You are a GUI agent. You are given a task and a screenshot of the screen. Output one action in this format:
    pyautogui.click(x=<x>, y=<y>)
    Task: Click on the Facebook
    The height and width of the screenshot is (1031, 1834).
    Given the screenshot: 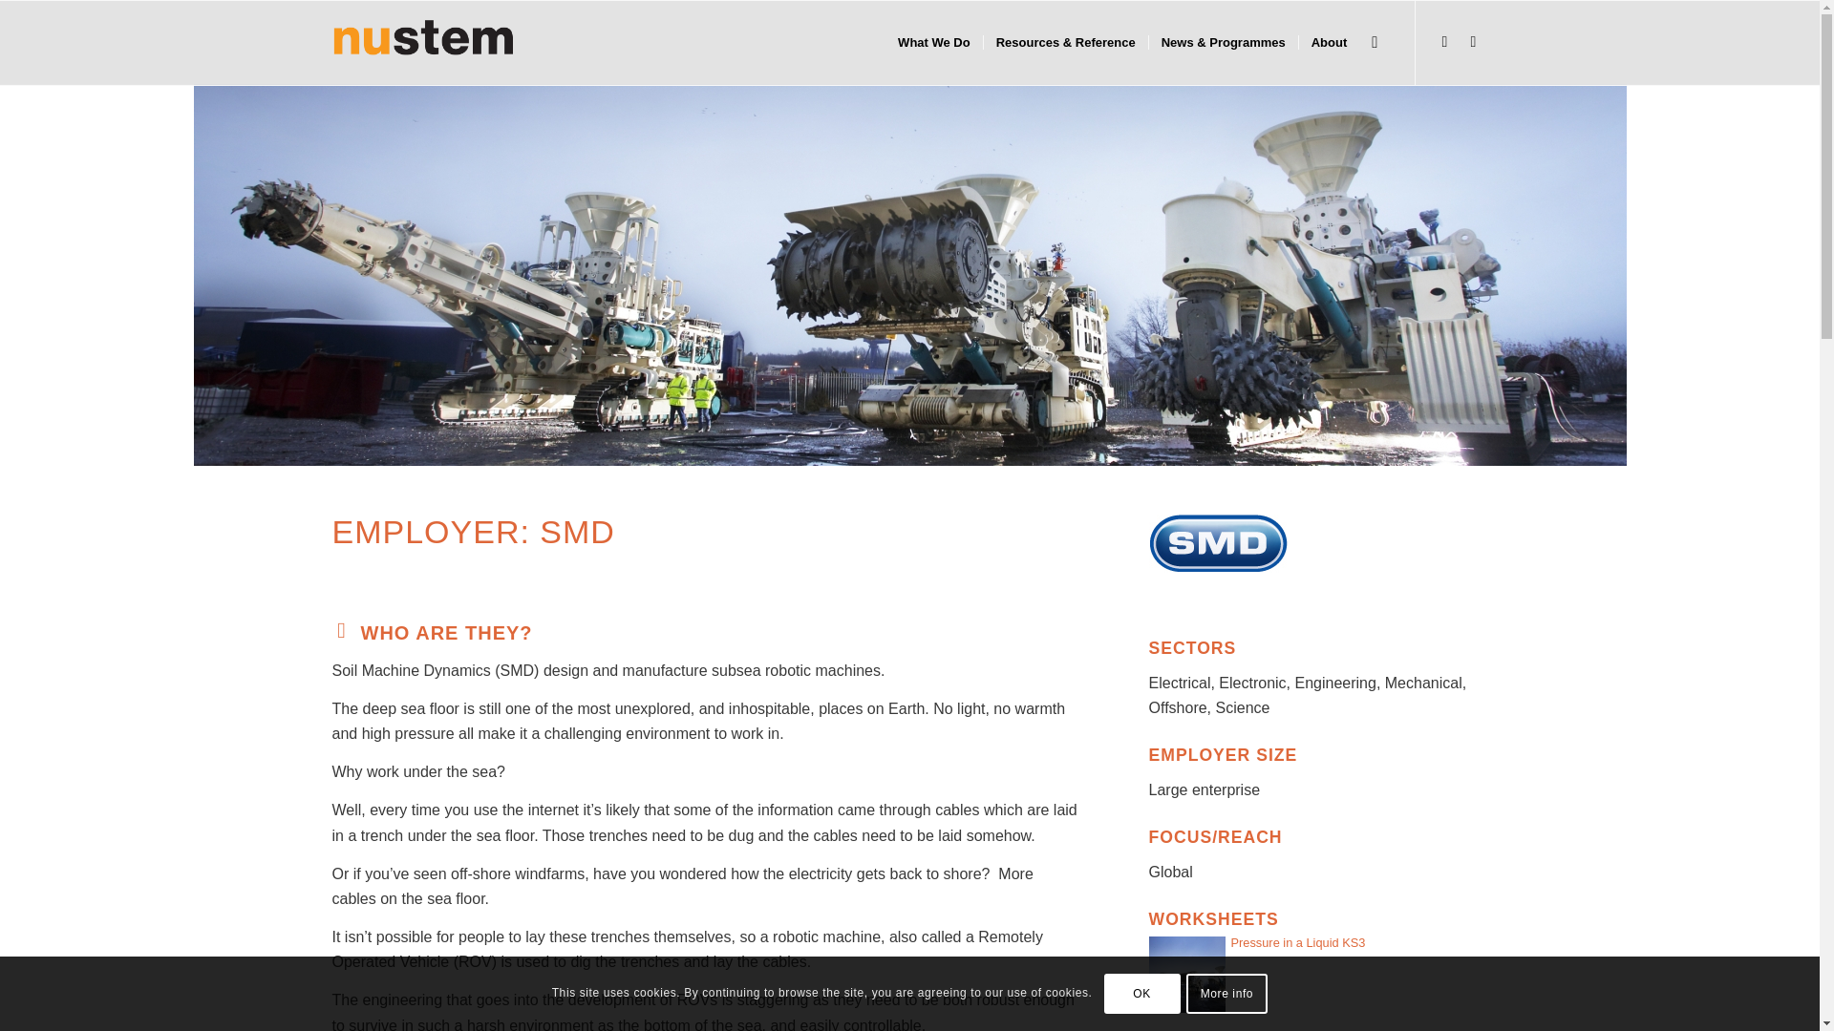 What is the action you would take?
    pyautogui.click(x=1473, y=42)
    